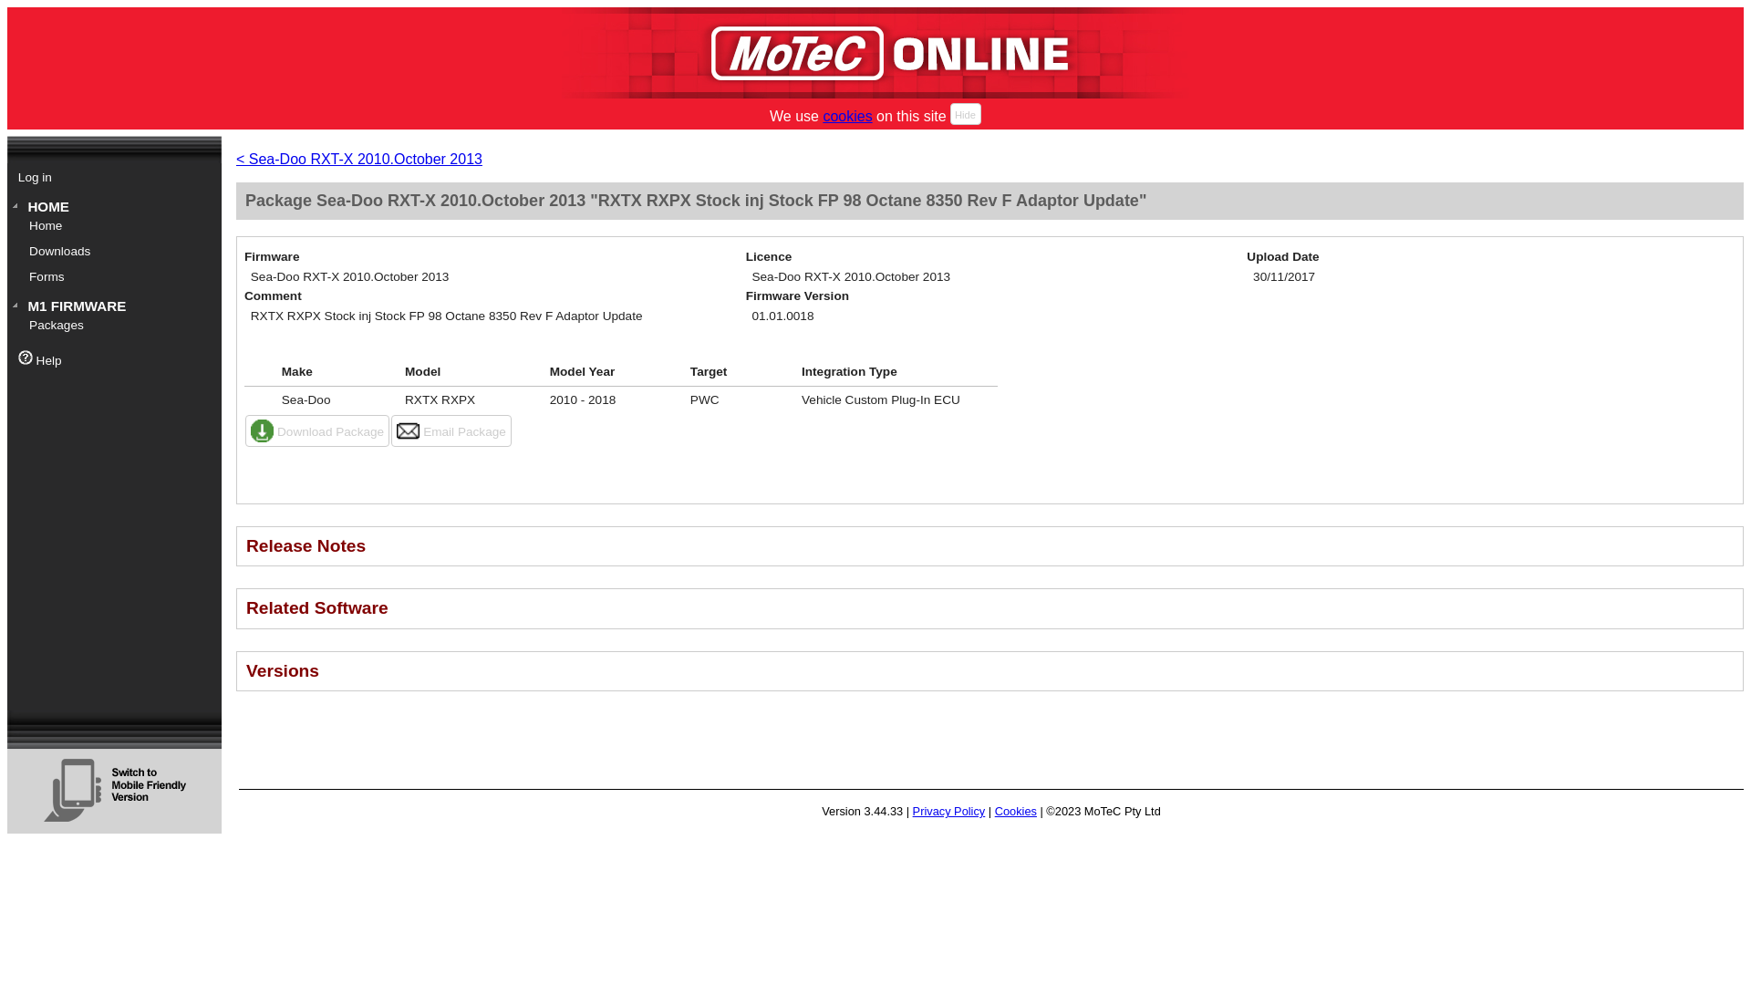 Image resolution: width=1751 pixels, height=985 pixels. What do you see at coordinates (847, 116) in the screenshot?
I see `cookies` at bounding box center [847, 116].